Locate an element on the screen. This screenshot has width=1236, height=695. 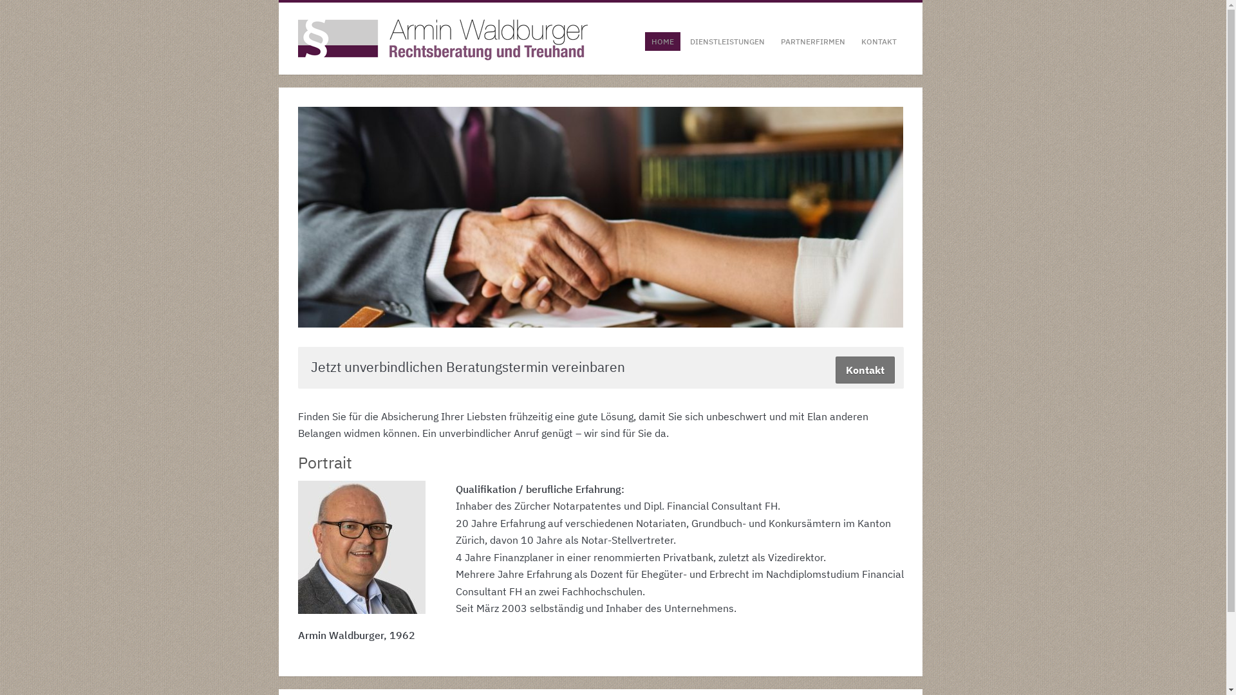
KONTAKT is located at coordinates (879, 41).